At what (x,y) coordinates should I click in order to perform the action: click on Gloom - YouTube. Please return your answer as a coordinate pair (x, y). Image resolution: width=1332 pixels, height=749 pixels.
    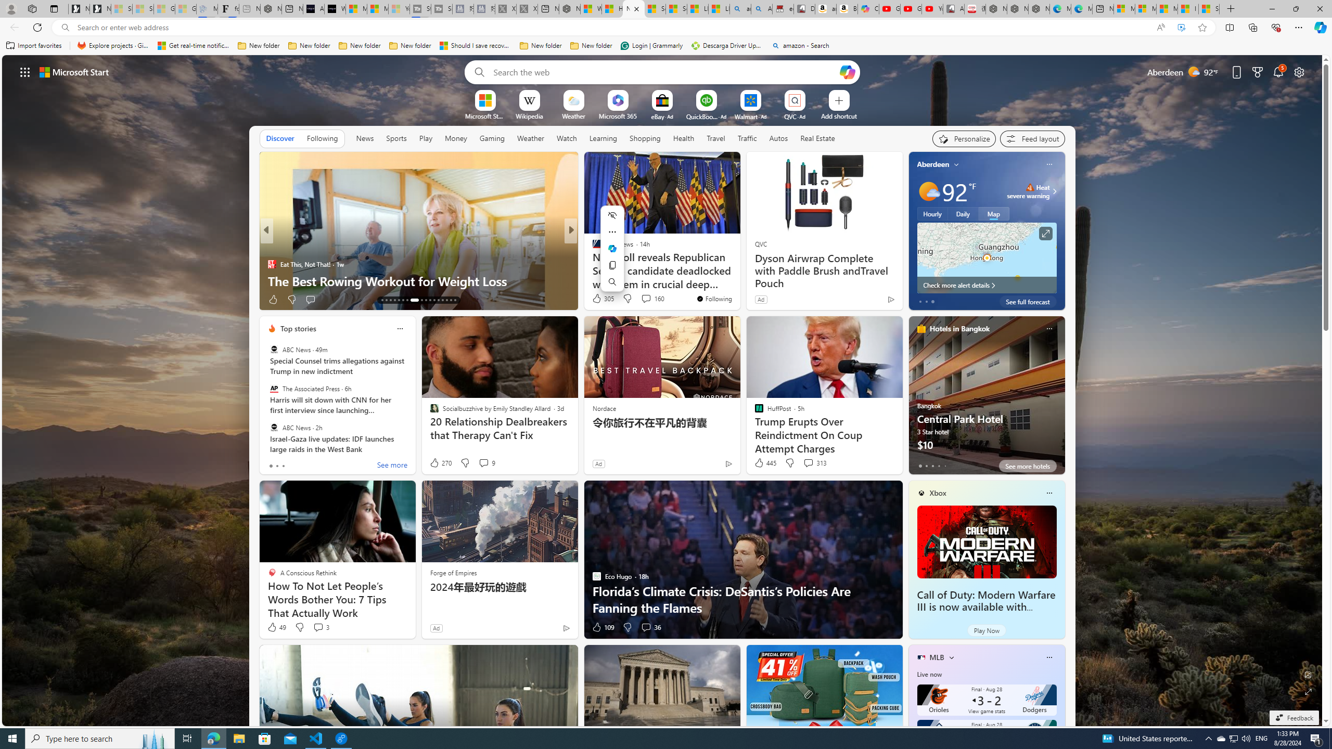
    Looking at the image, I should click on (911, 9).